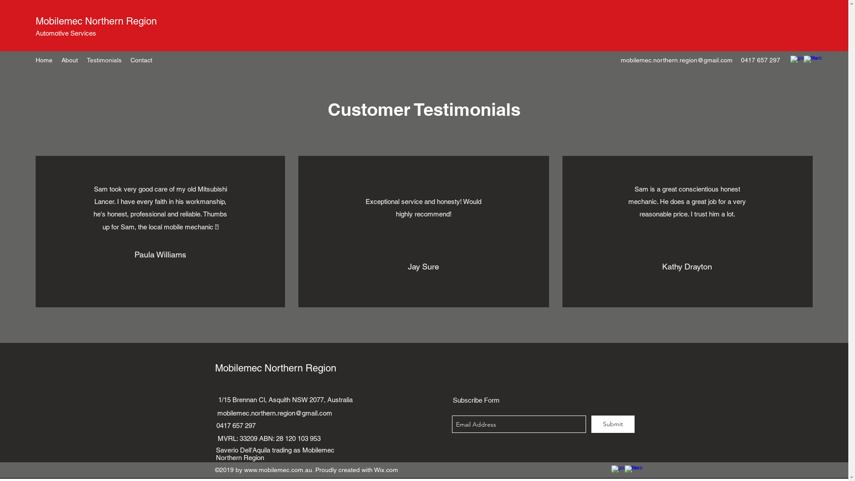 The width and height of the screenshot is (855, 481). What do you see at coordinates (104, 60) in the screenshot?
I see `Testimonials` at bounding box center [104, 60].